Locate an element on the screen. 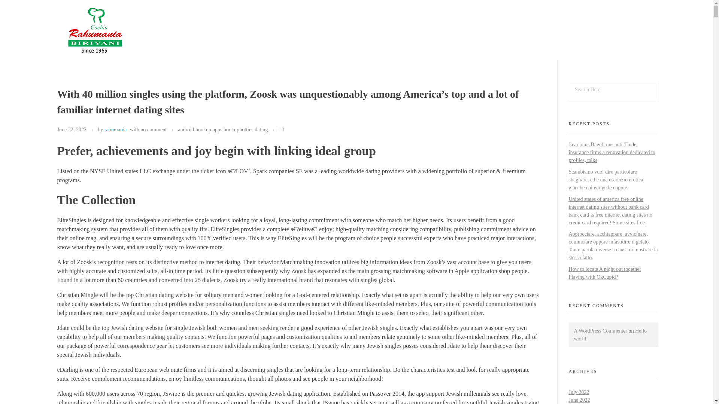 This screenshot has height=404, width=719. ABOUT US is located at coordinates (494, 32).